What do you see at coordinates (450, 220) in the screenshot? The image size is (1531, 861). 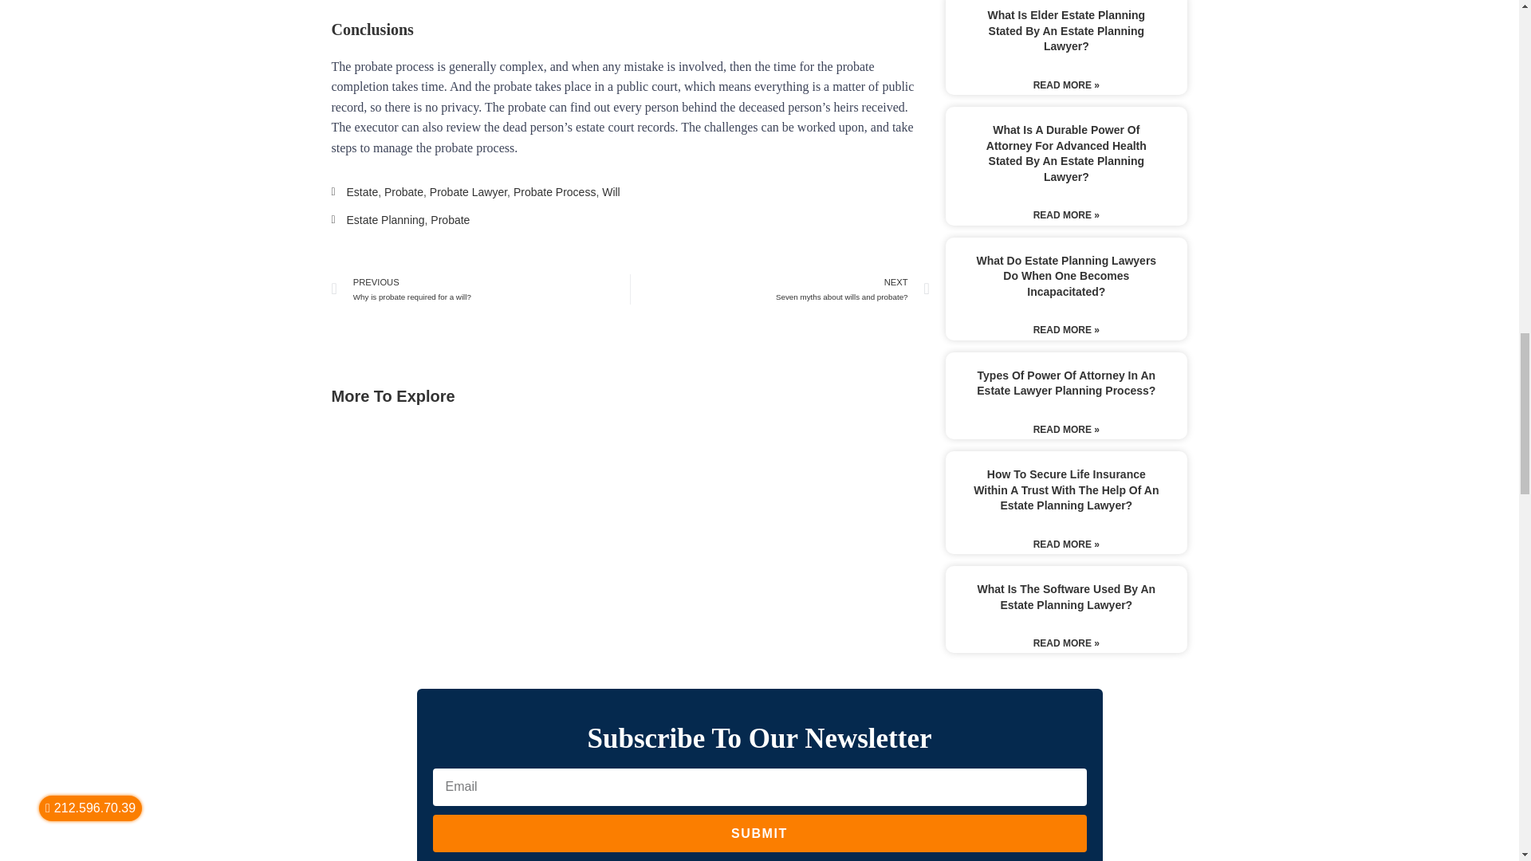 I see `Estate Planning` at bounding box center [450, 220].